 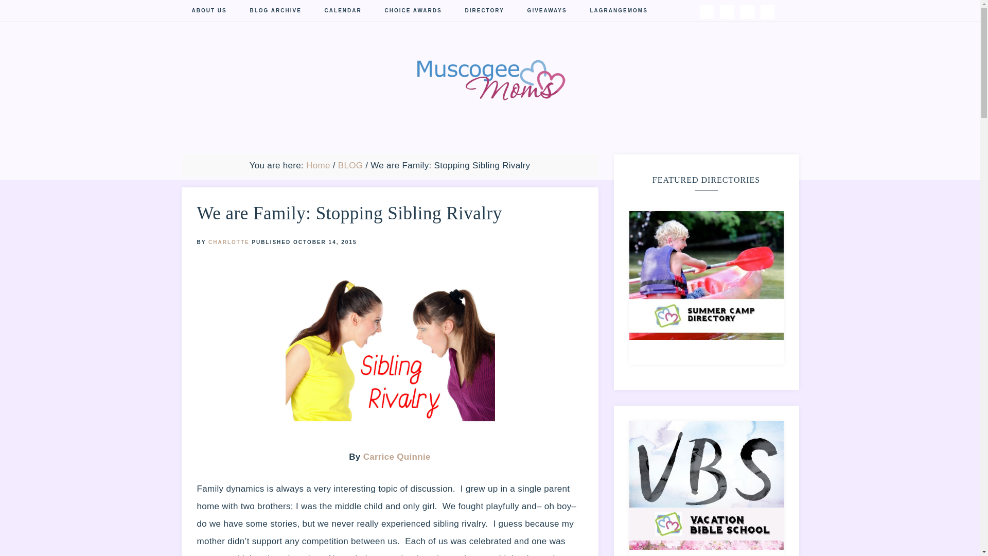 What do you see at coordinates (343, 12) in the screenshot?
I see `CALENDAR` at bounding box center [343, 12].